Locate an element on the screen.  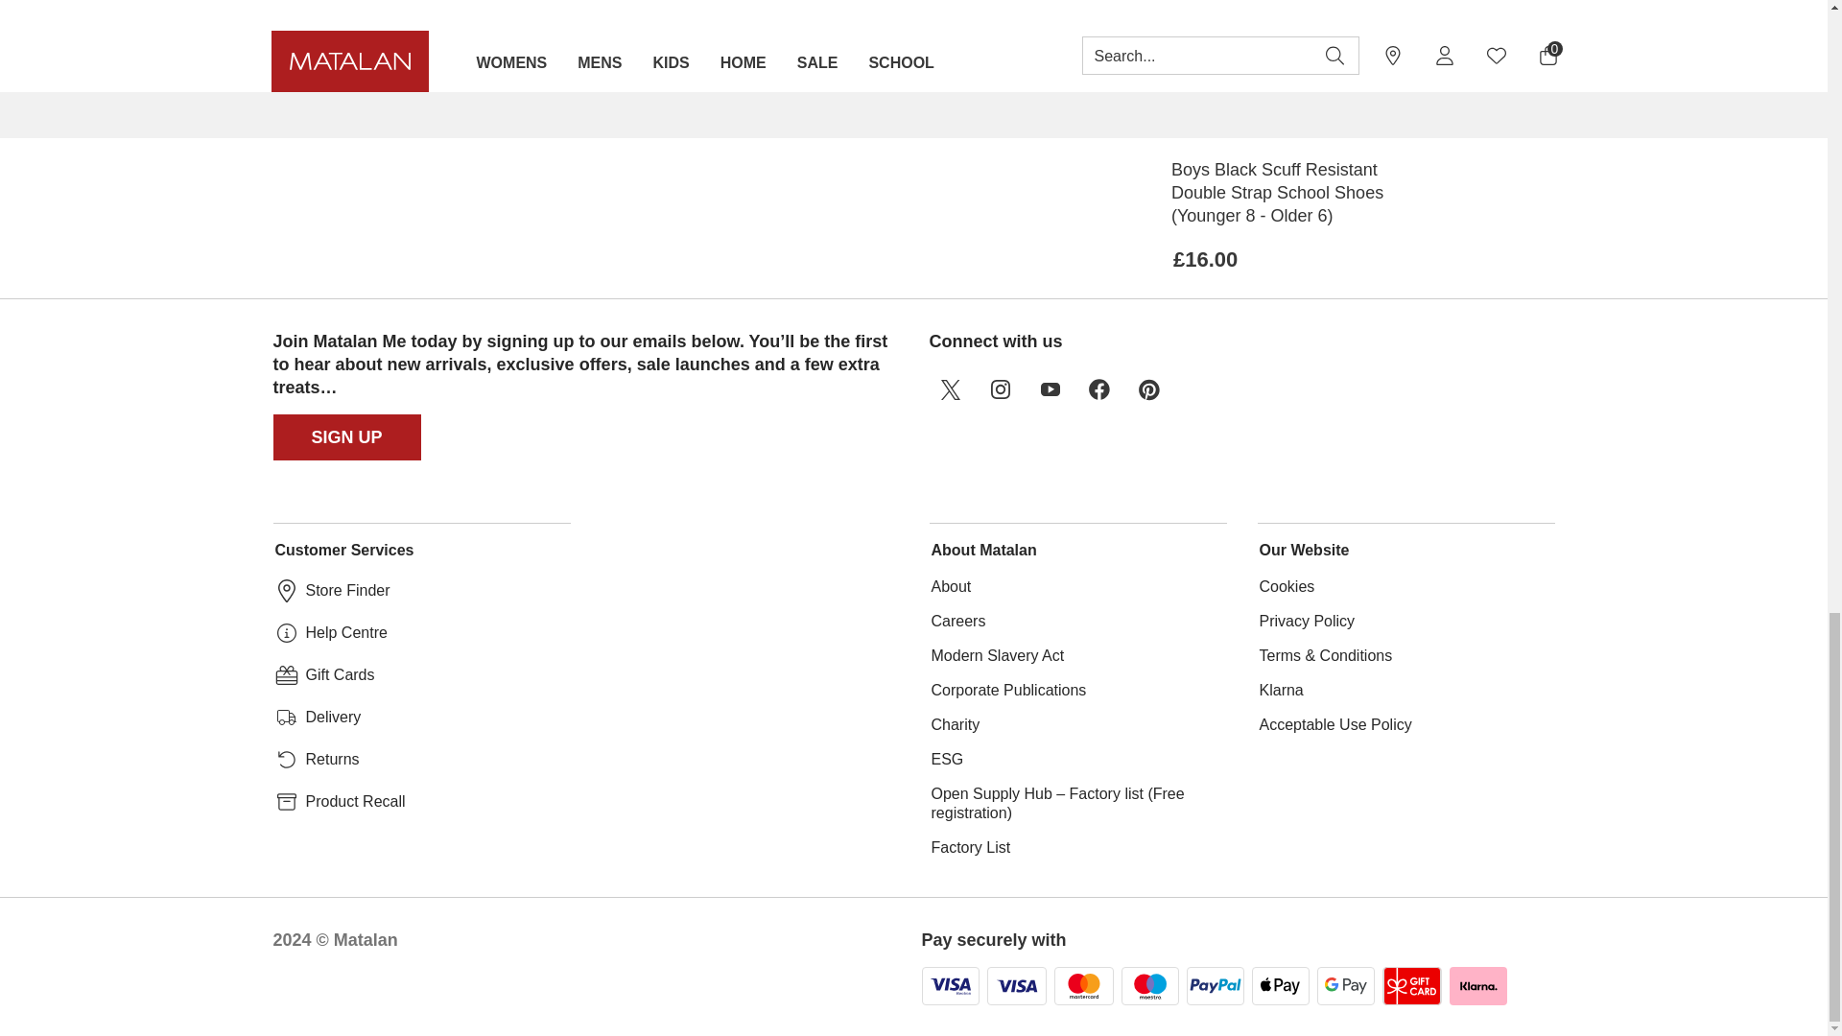
instagram is located at coordinates (999, 389).